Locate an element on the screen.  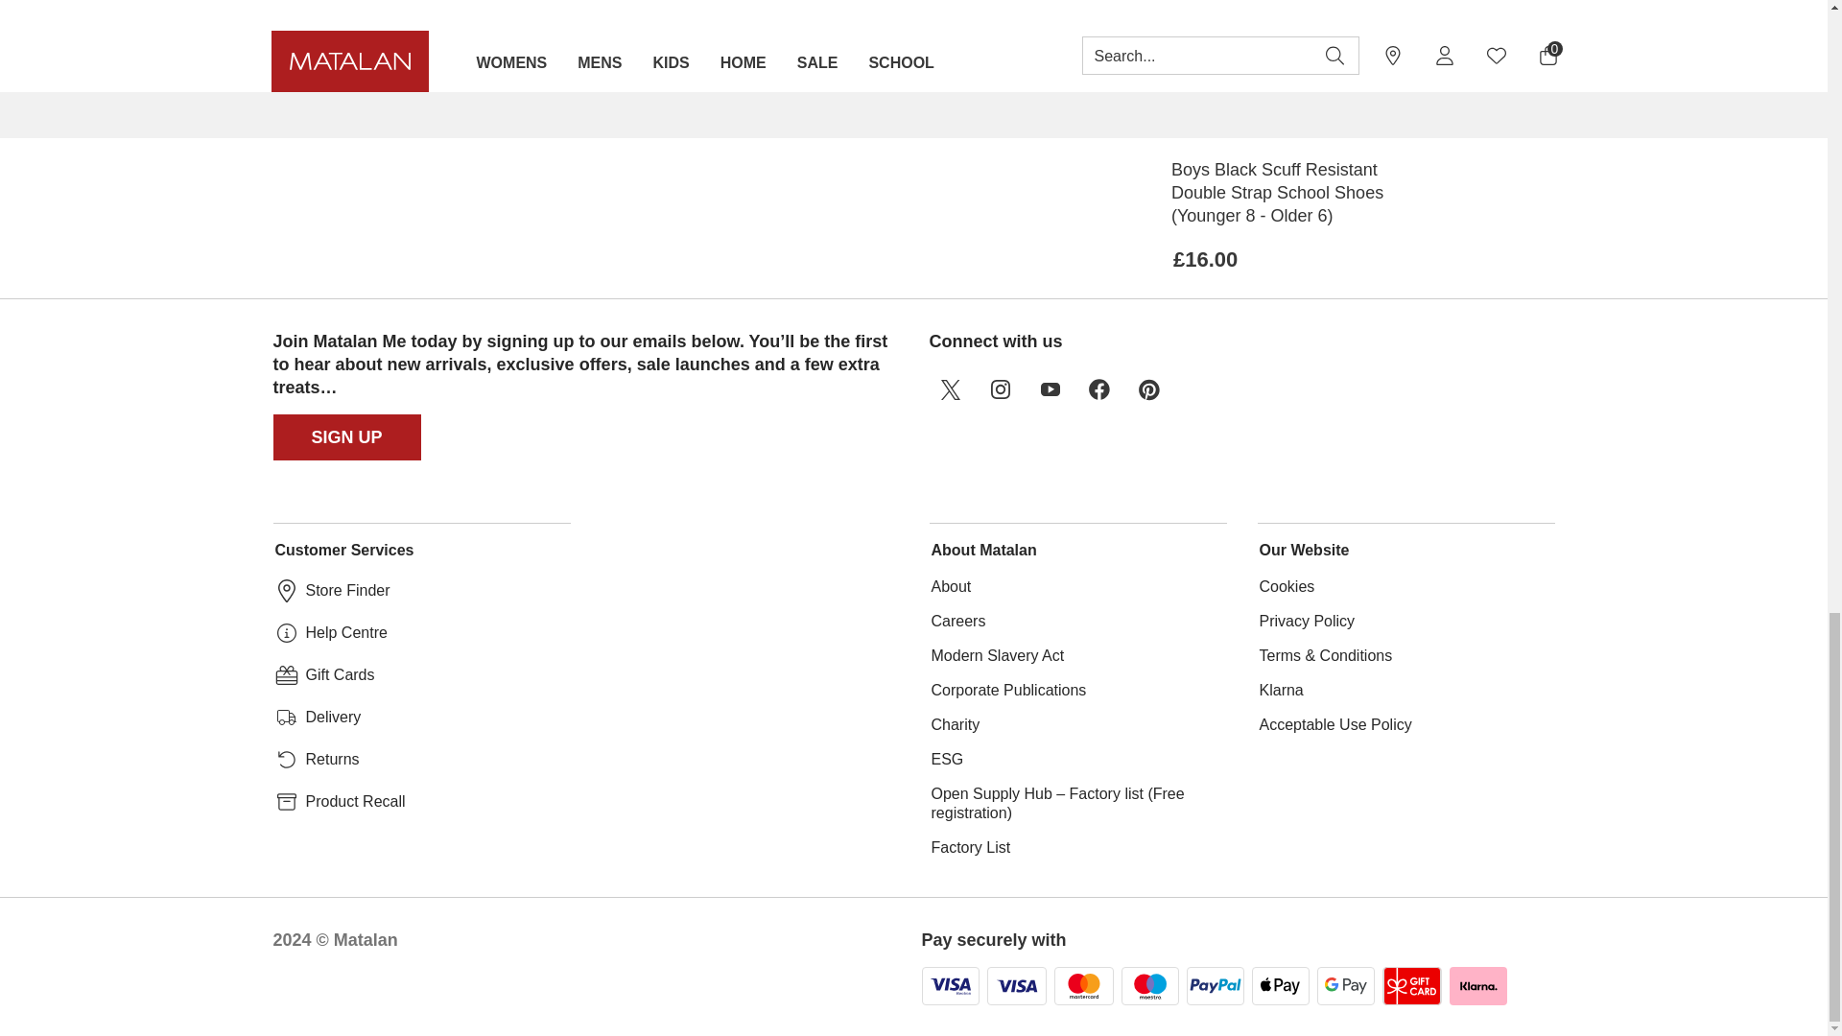
instagram is located at coordinates (999, 389).